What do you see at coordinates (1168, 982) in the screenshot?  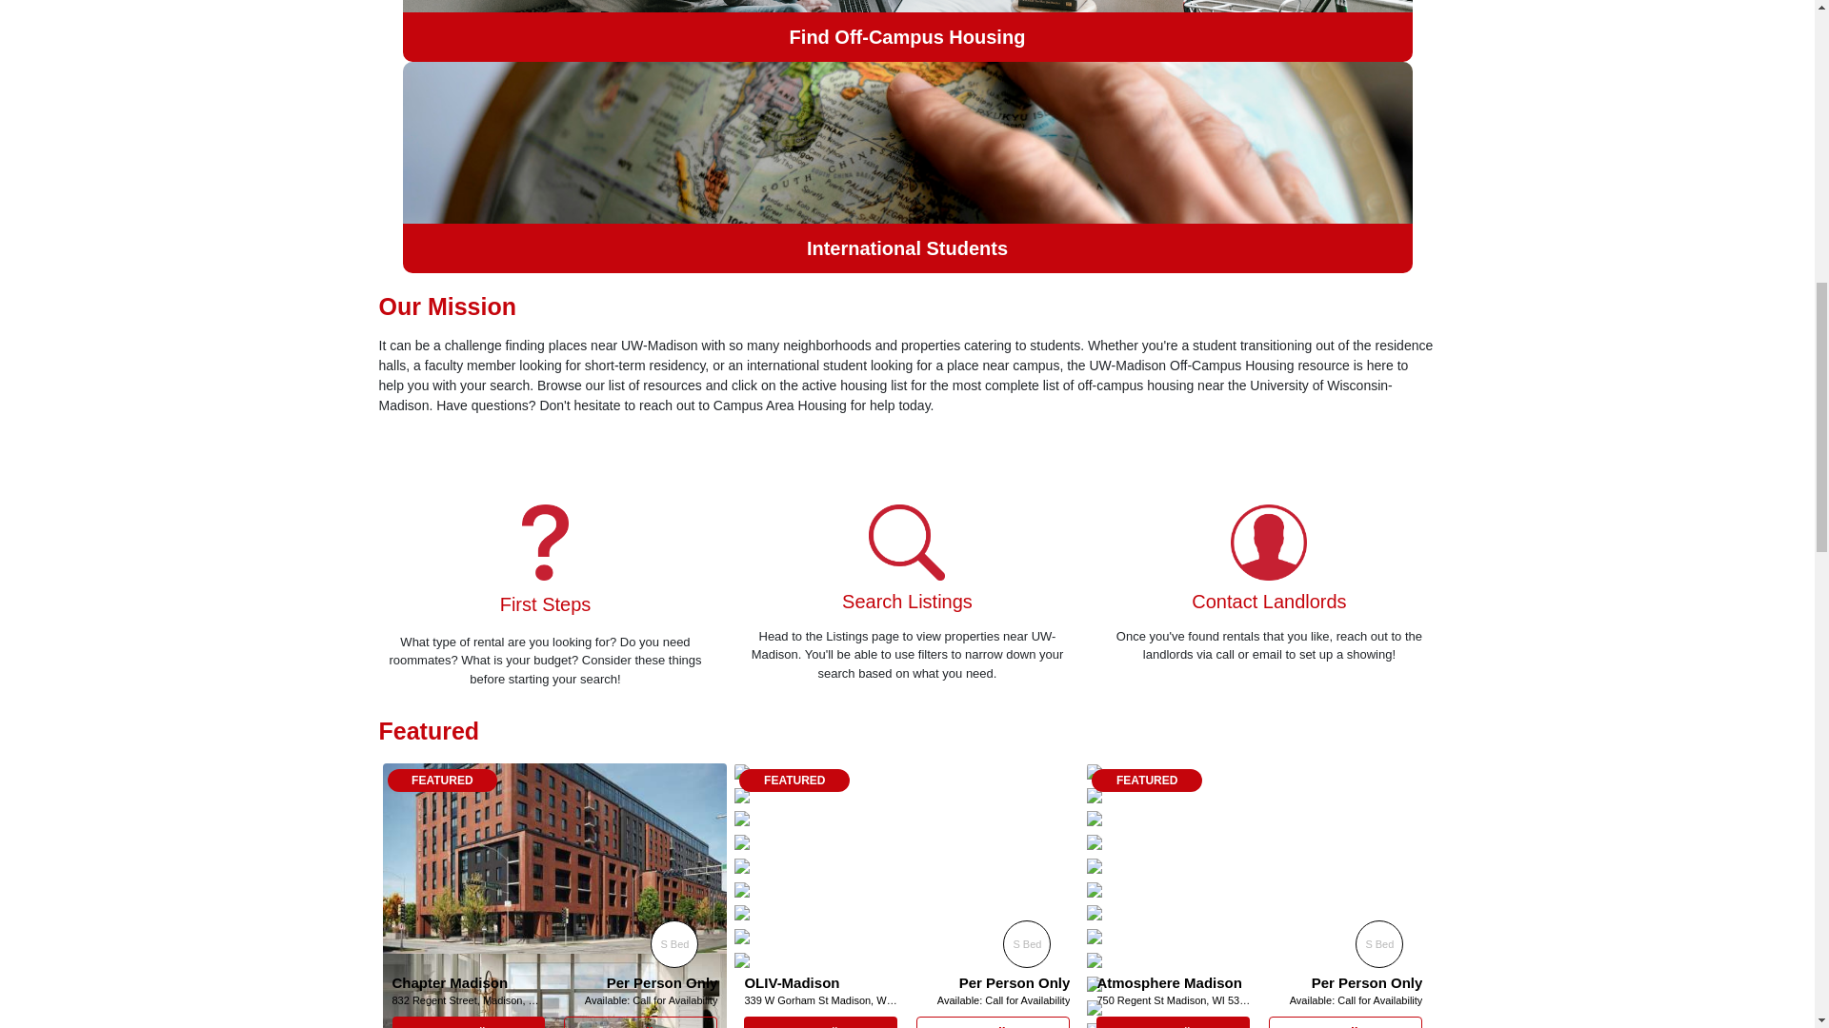 I see `Atmosphere Madison` at bounding box center [1168, 982].